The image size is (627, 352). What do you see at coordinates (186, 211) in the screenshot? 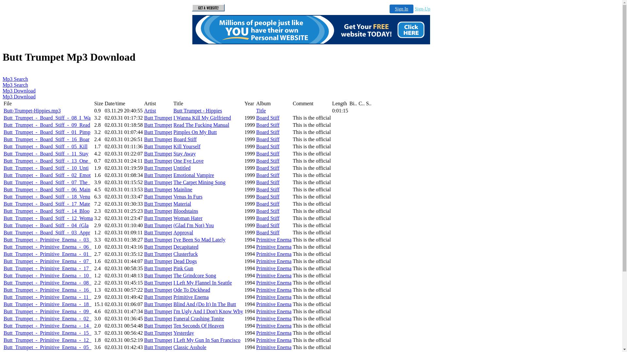
I see `Bloodstains` at bounding box center [186, 211].